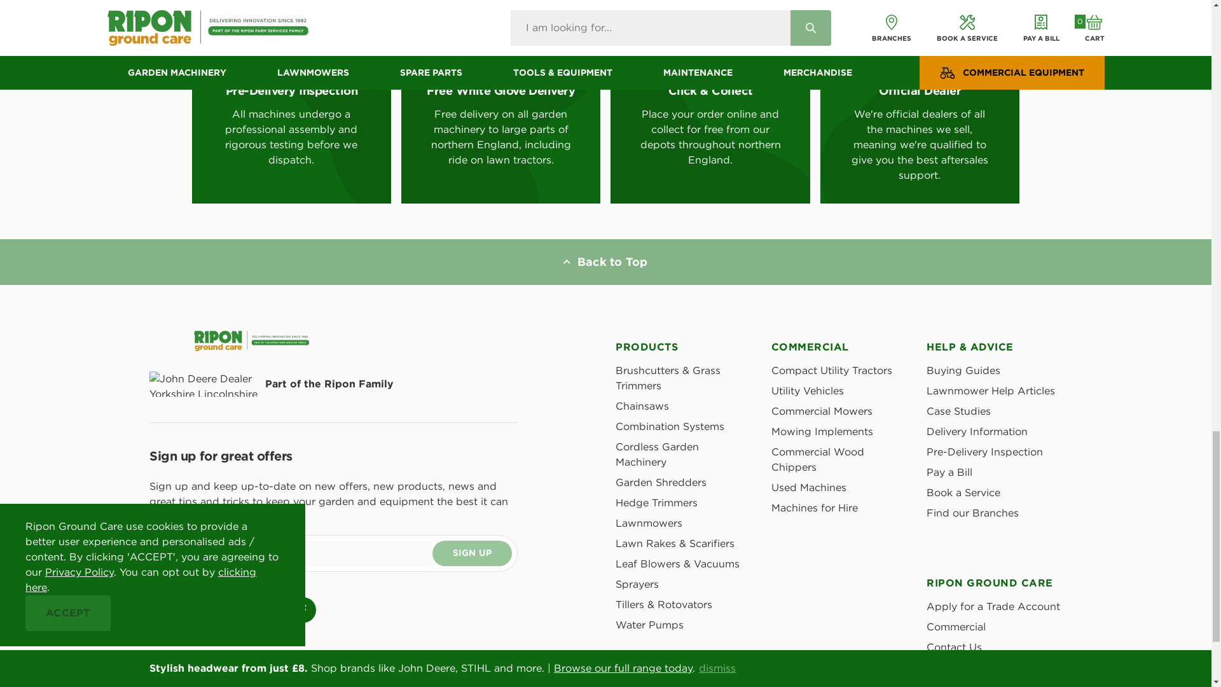 This screenshot has width=1221, height=687. I want to click on Sprayers, so click(637, 584).